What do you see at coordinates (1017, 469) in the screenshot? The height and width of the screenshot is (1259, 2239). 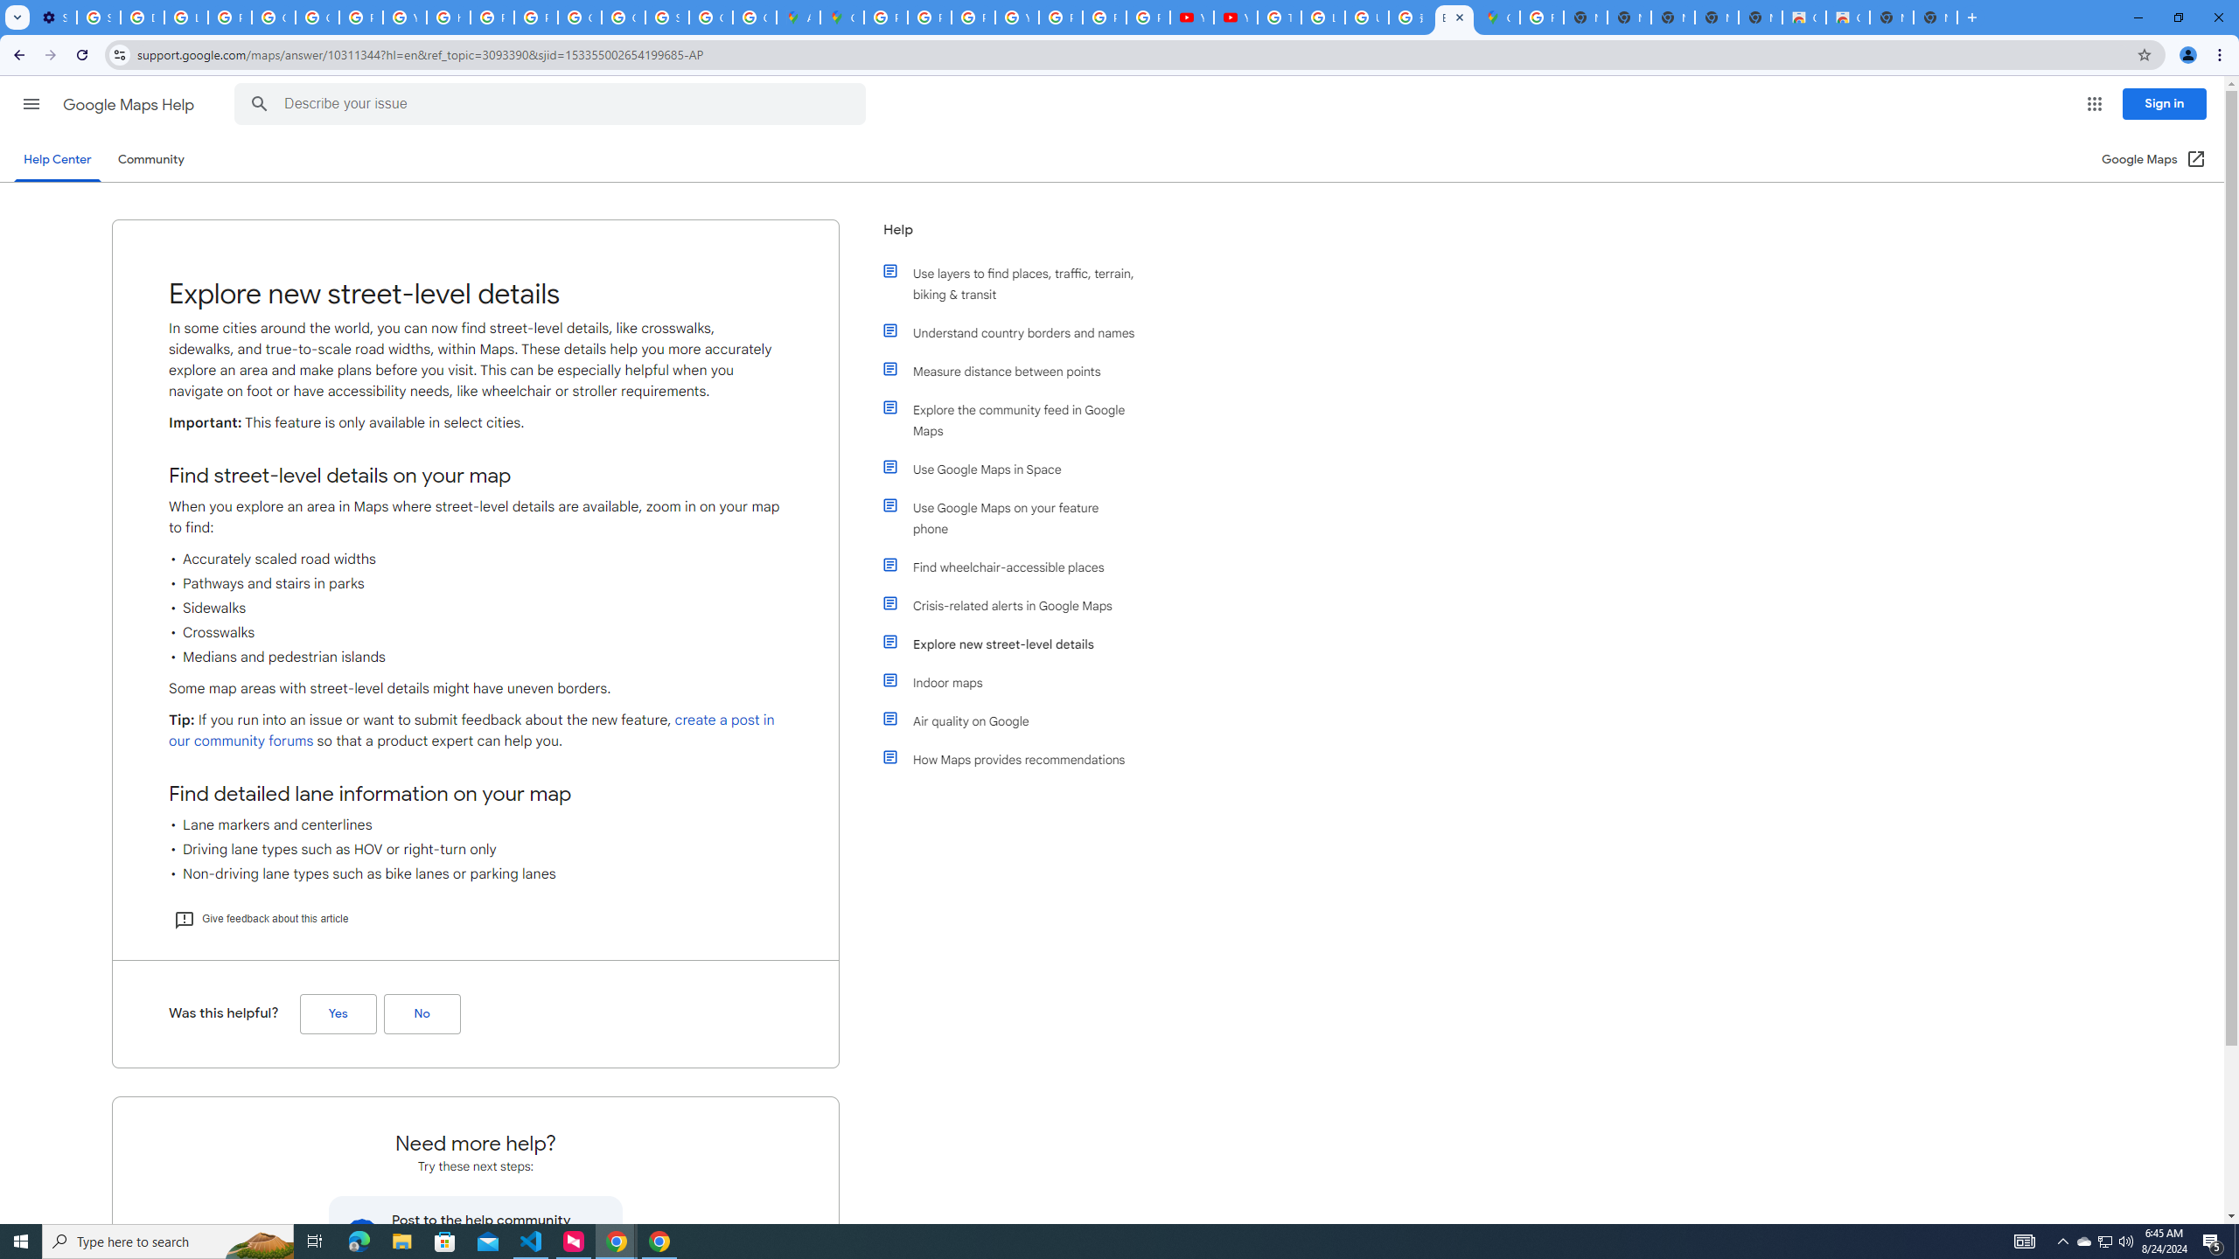 I see `Use Google Maps in Space` at bounding box center [1017, 469].